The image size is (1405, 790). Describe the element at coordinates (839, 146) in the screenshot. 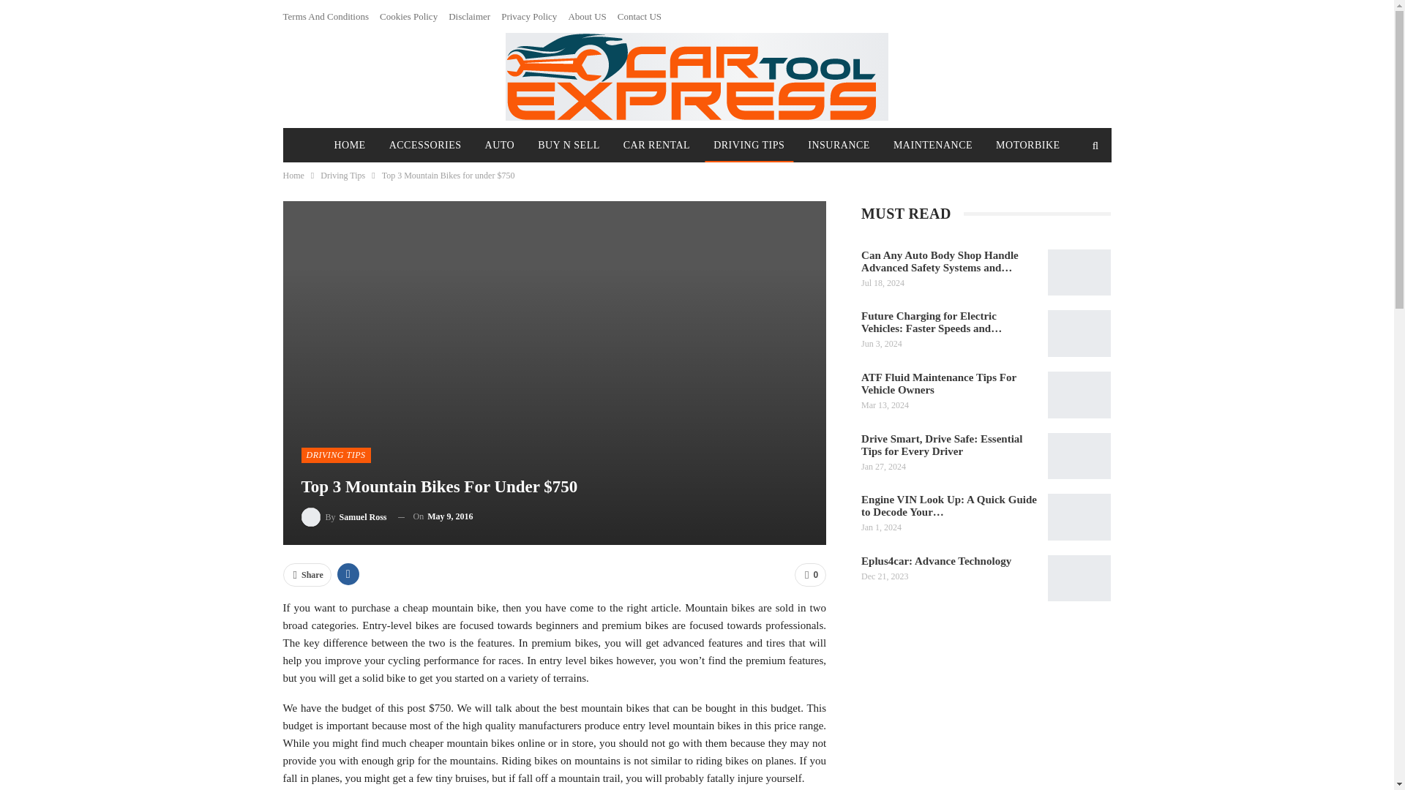

I see `INSURANCE` at that location.